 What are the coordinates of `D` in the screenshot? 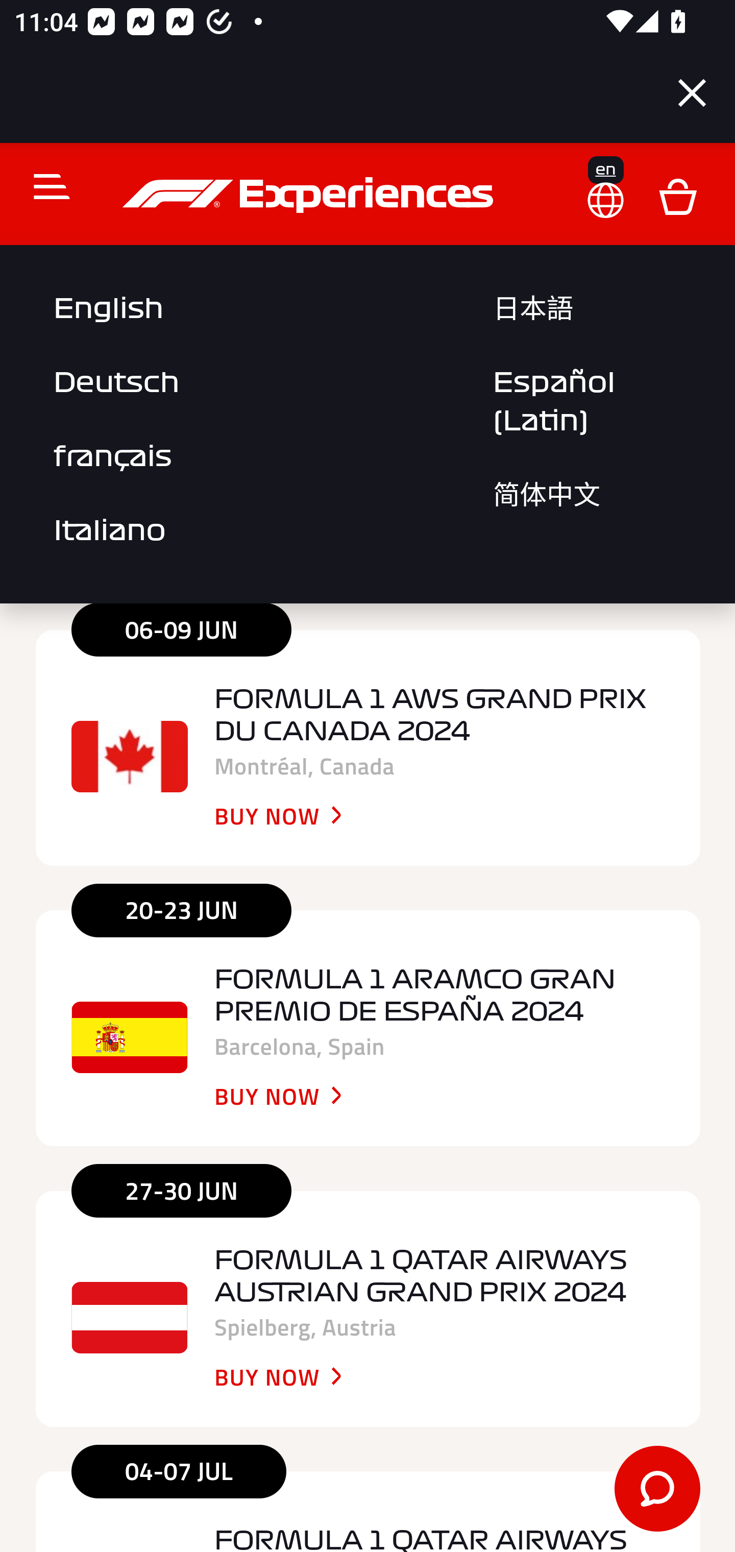 It's located at (677, 196).